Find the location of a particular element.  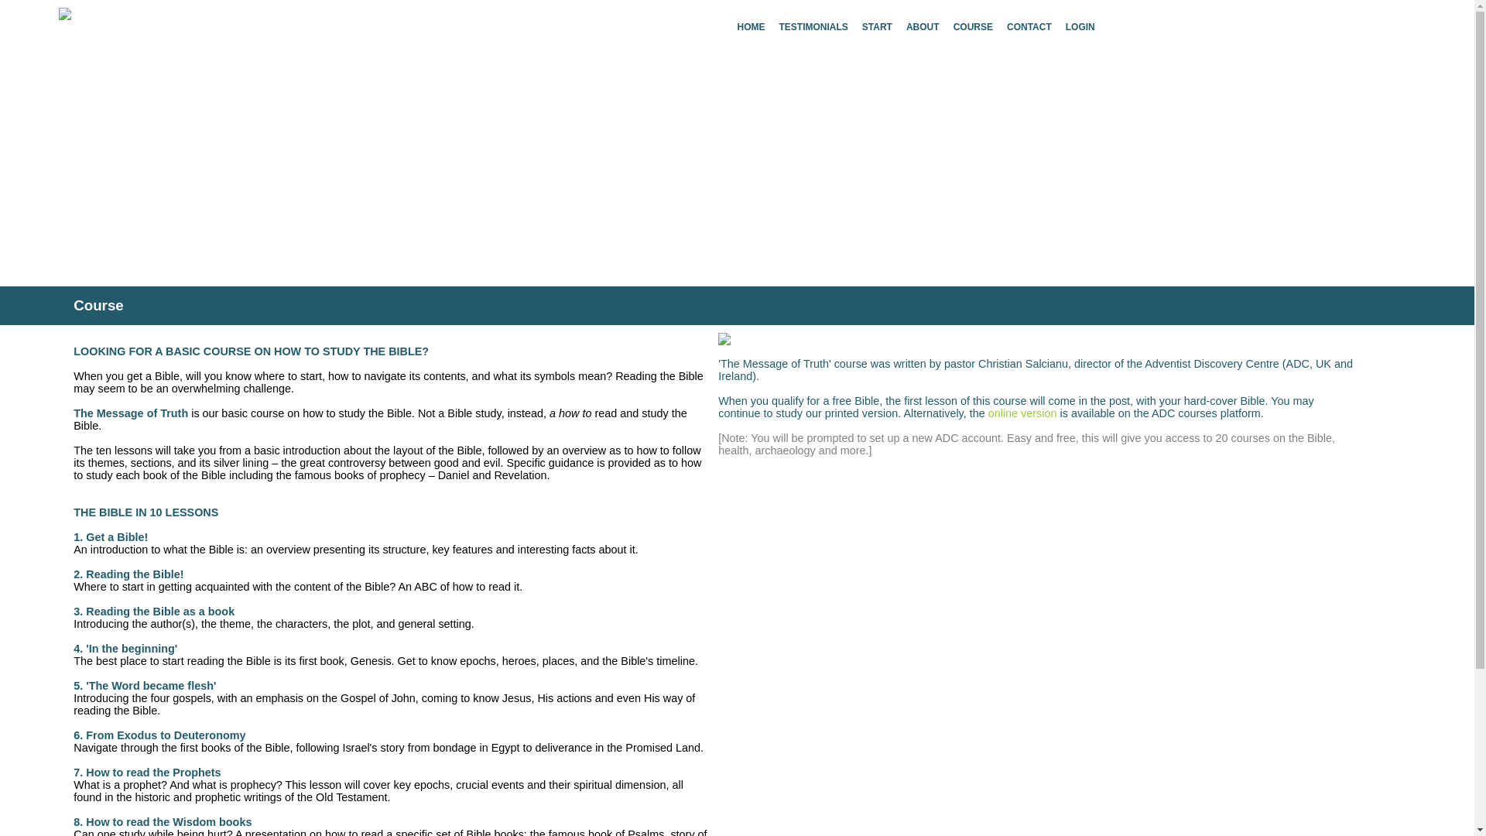

CONTACT is located at coordinates (1029, 26).